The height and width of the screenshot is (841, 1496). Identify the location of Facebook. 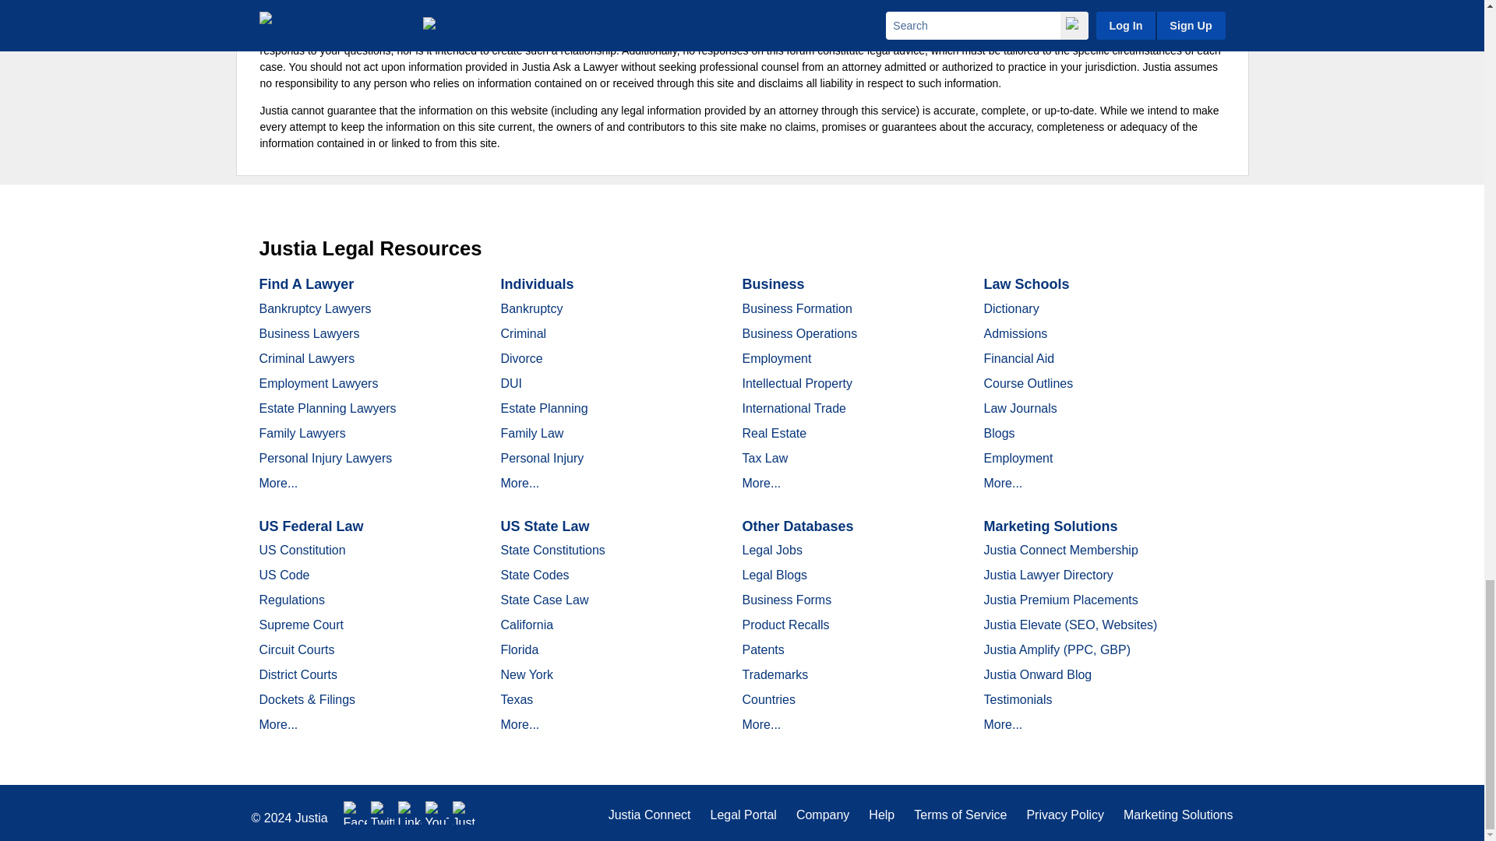
(355, 813).